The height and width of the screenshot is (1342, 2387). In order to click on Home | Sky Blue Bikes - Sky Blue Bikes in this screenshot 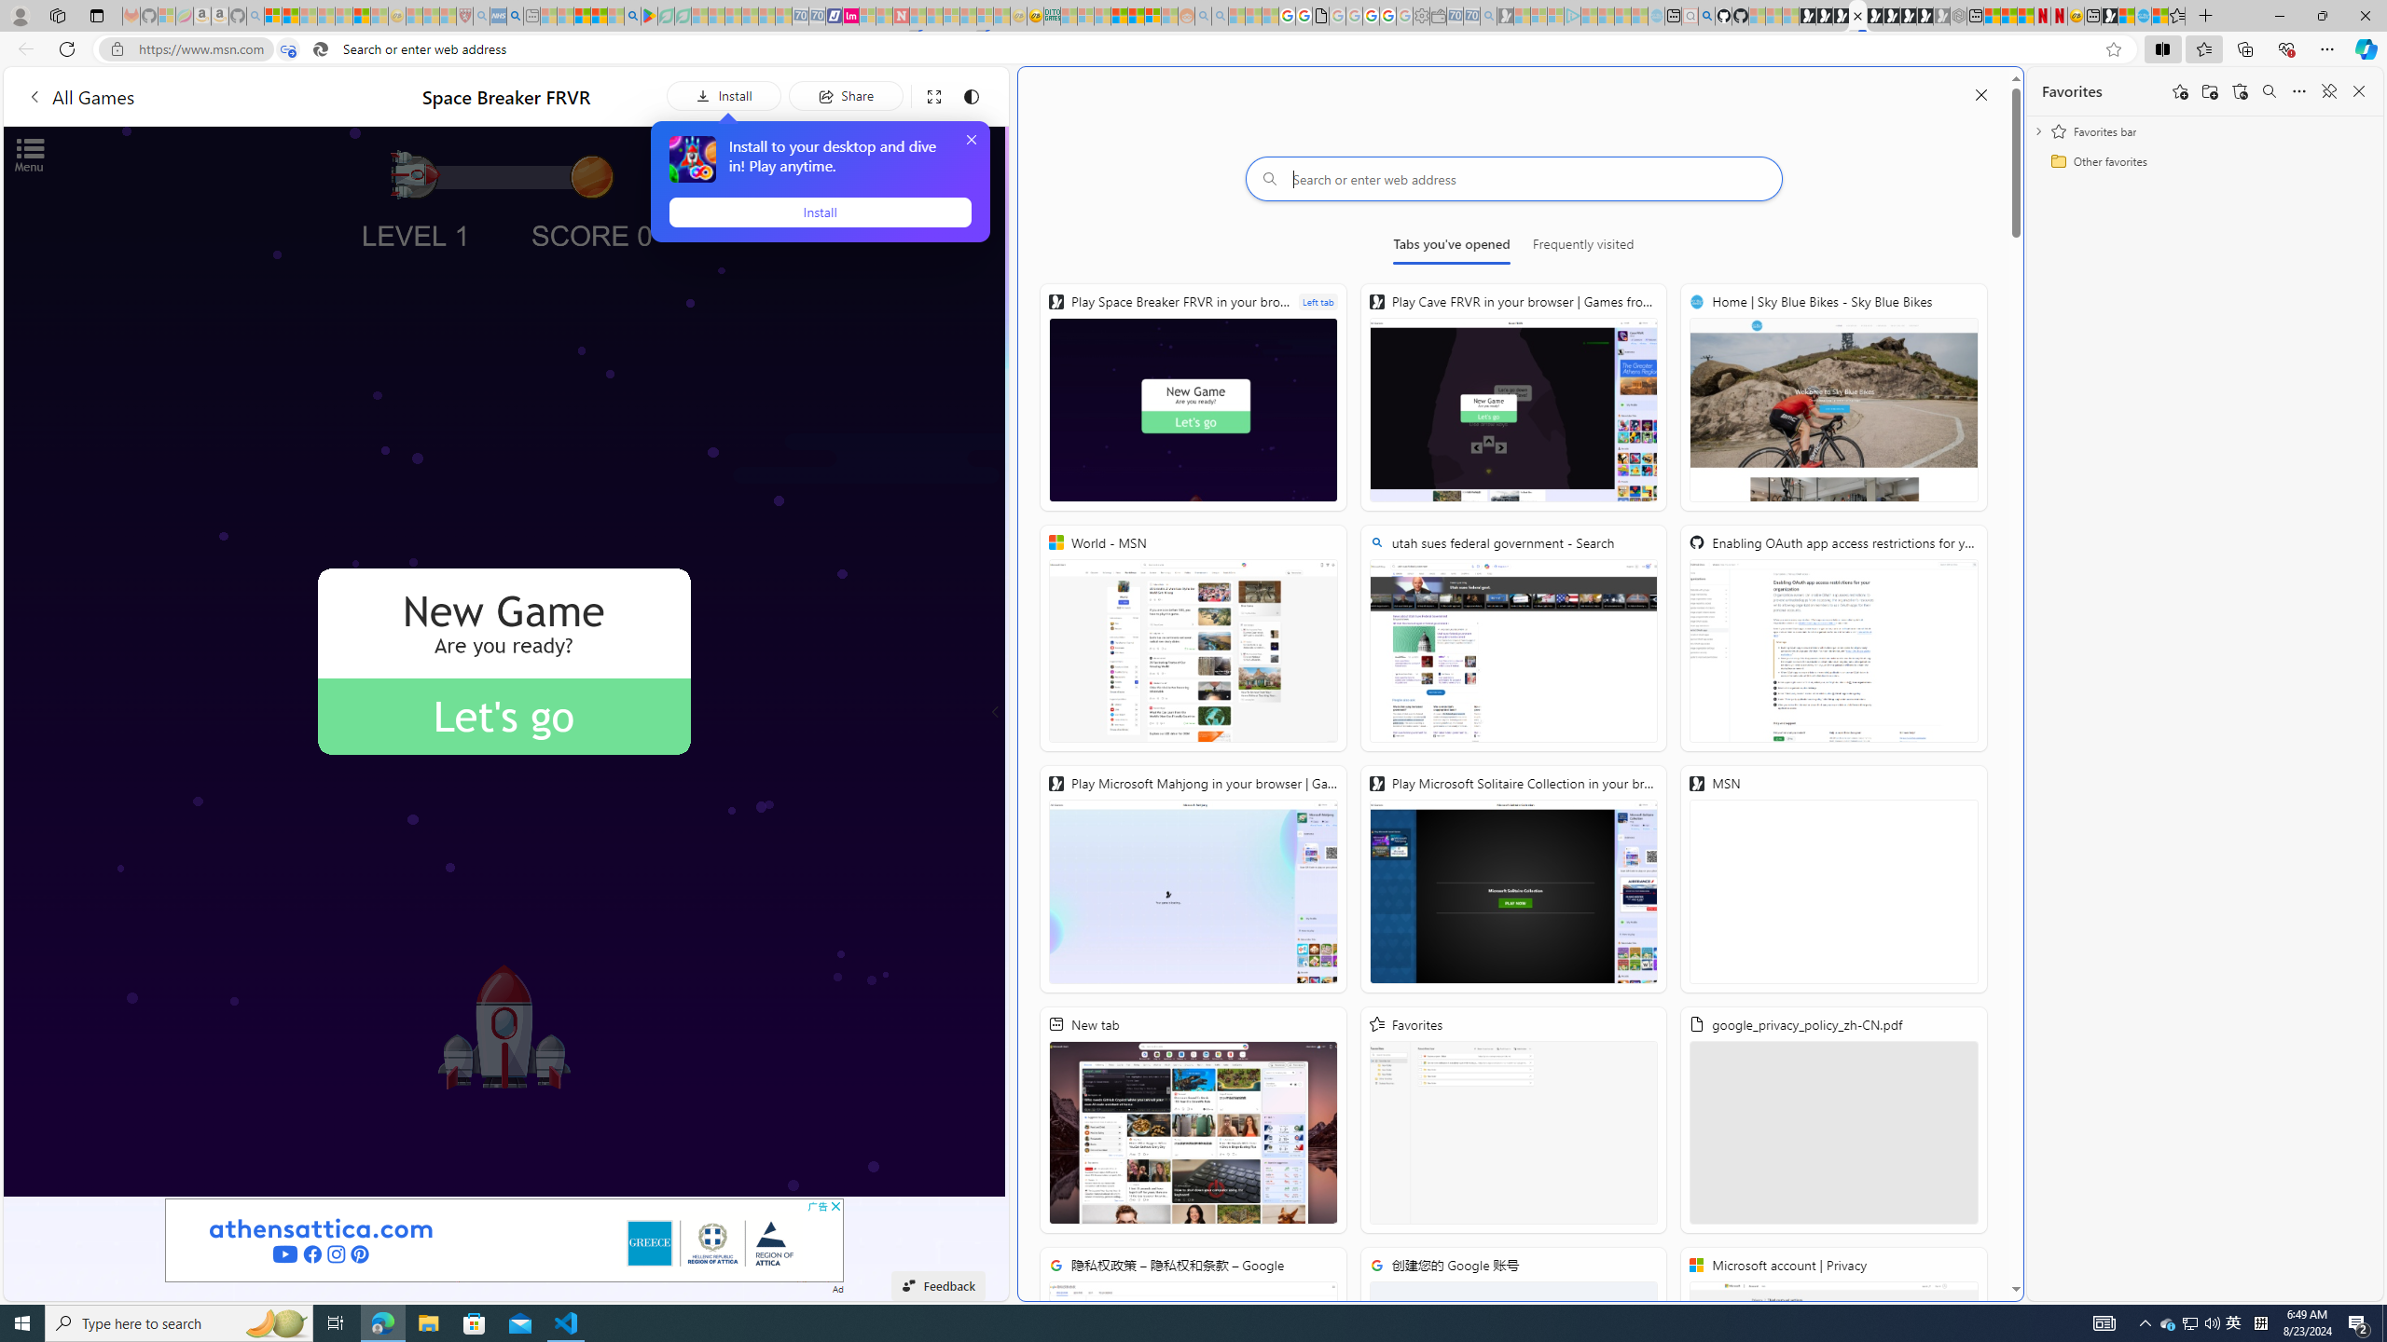, I will do `click(1833, 397)`.